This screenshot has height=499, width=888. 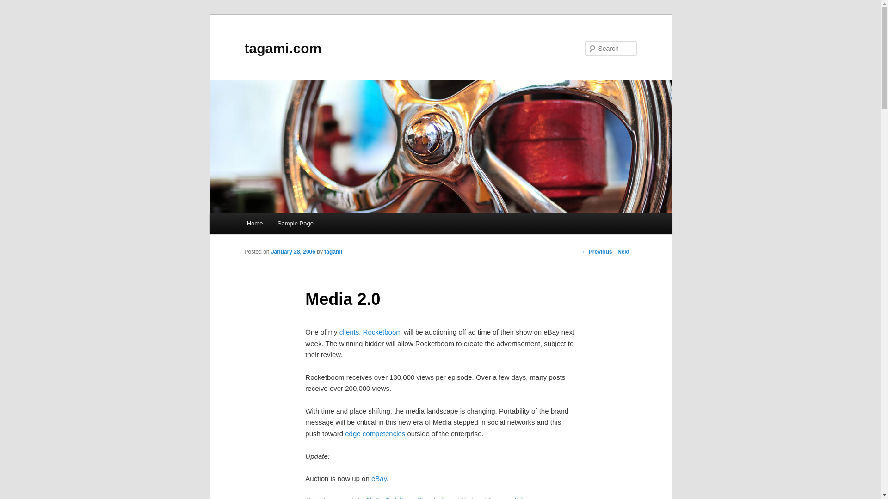 What do you see at coordinates (333, 251) in the screenshot?
I see `View all posts by tagami` at bounding box center [333, 251].